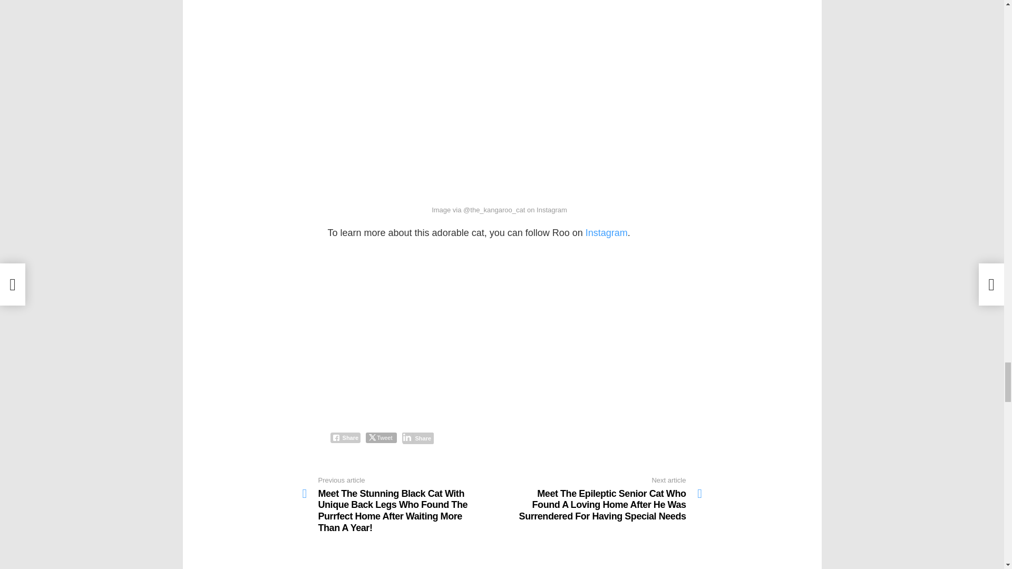  Describe the element at coordinates (606, 233) in the screenshot. I see `Instagram` at that location.